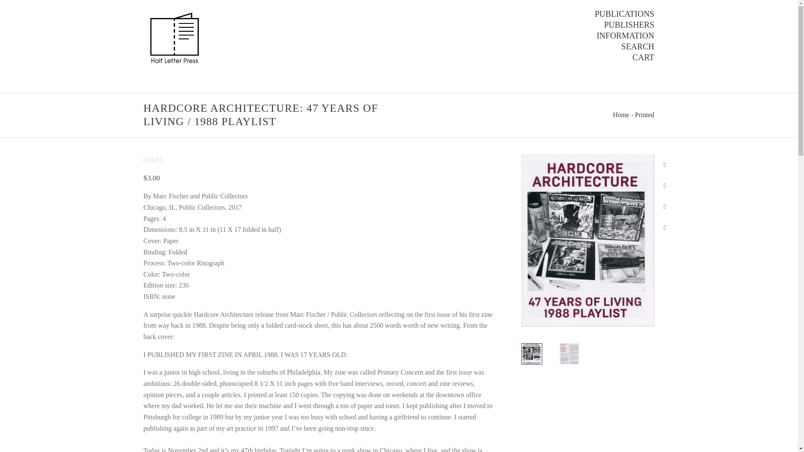 This screenshot has height=452, width=804. Describe the element at coordinates (625, 36) in the screenshot. I see `INFORMATION` at that location.